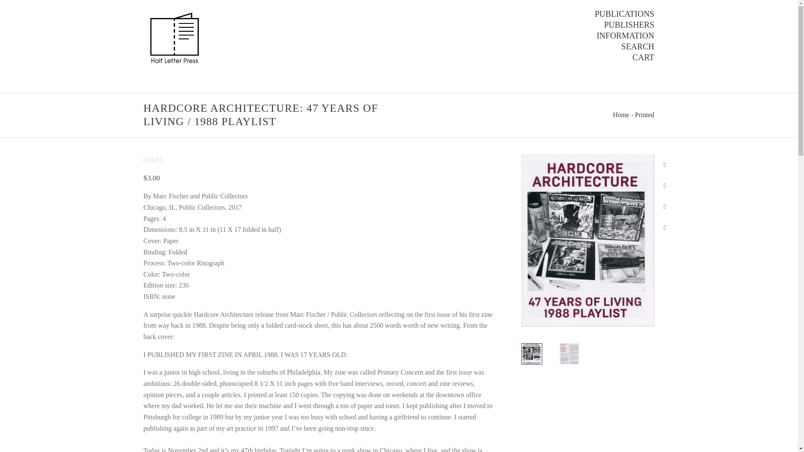 This screenshot has height=452, width=804. Describe the element at coordinates (625, 36) in the screenshot. I see `INFORMATION` at that location.